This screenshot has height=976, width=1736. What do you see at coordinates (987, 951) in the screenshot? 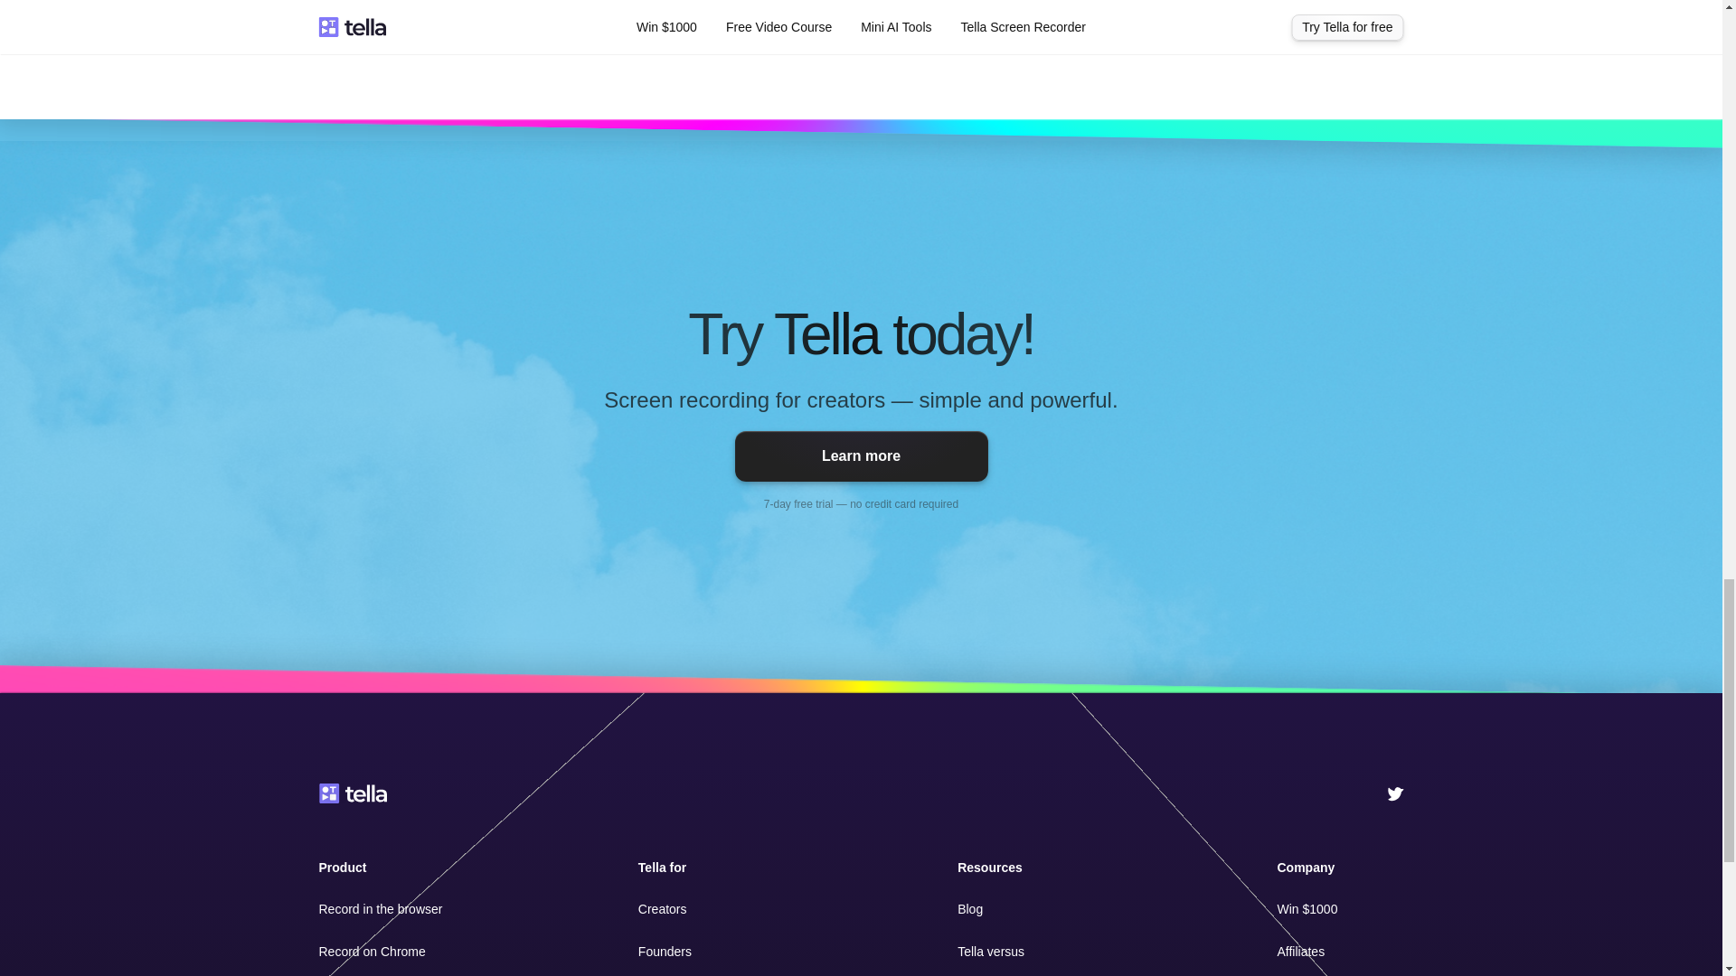
I see `Tella versu` at bounding box center [987, 951].